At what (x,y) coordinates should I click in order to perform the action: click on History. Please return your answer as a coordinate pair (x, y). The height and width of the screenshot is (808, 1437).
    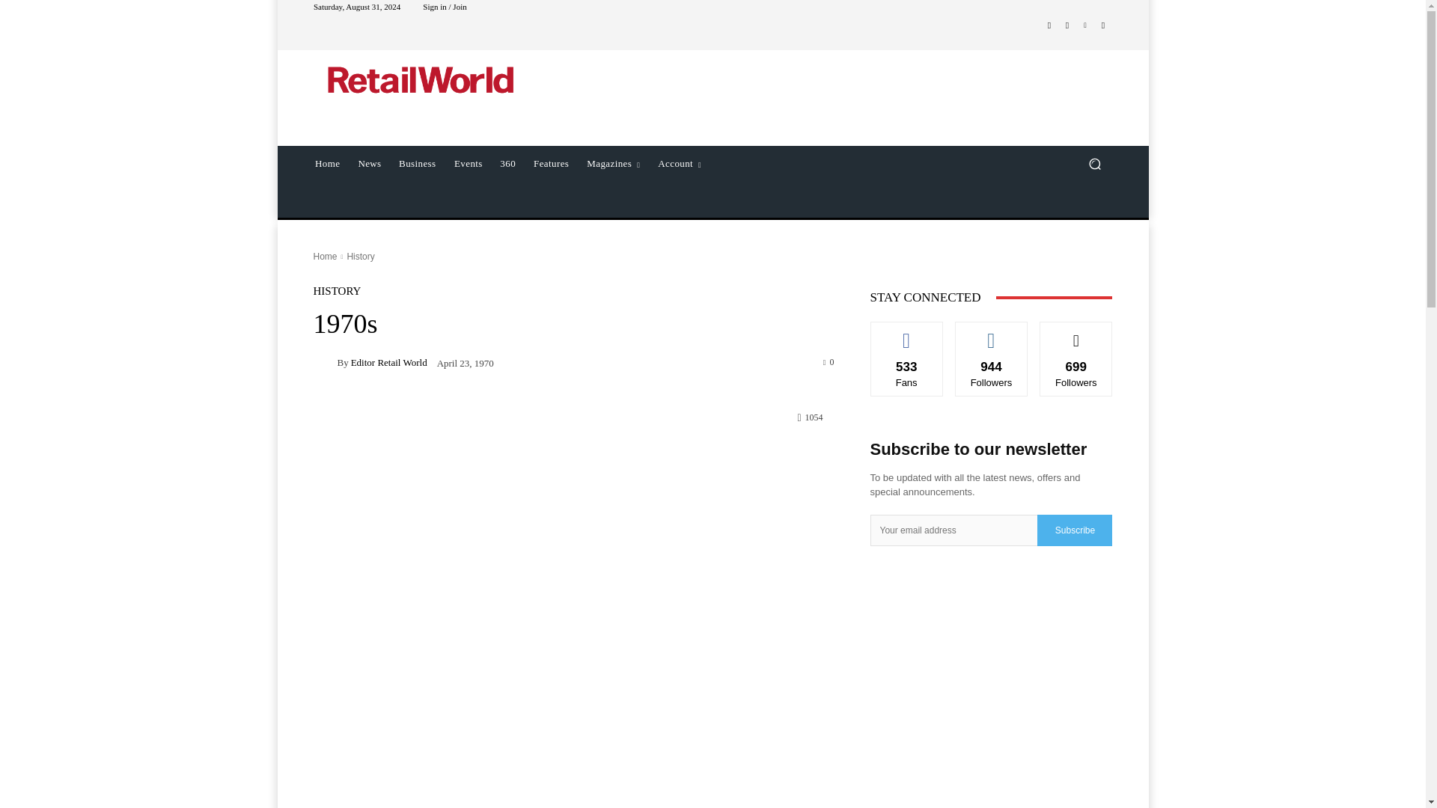
    Looking at the image, I should click on (359, 256).